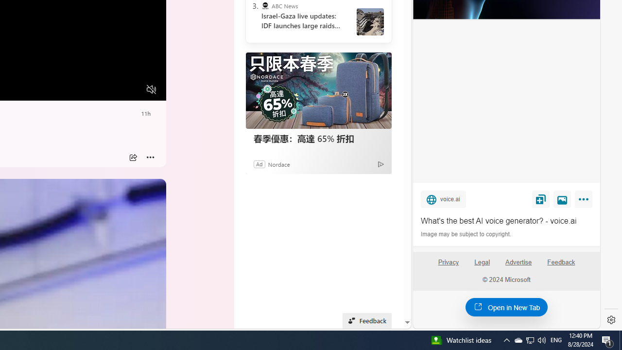  What do you see at coordinates (151, 157) in the screenshot?
I see `More` at bounding box center [151, 157].